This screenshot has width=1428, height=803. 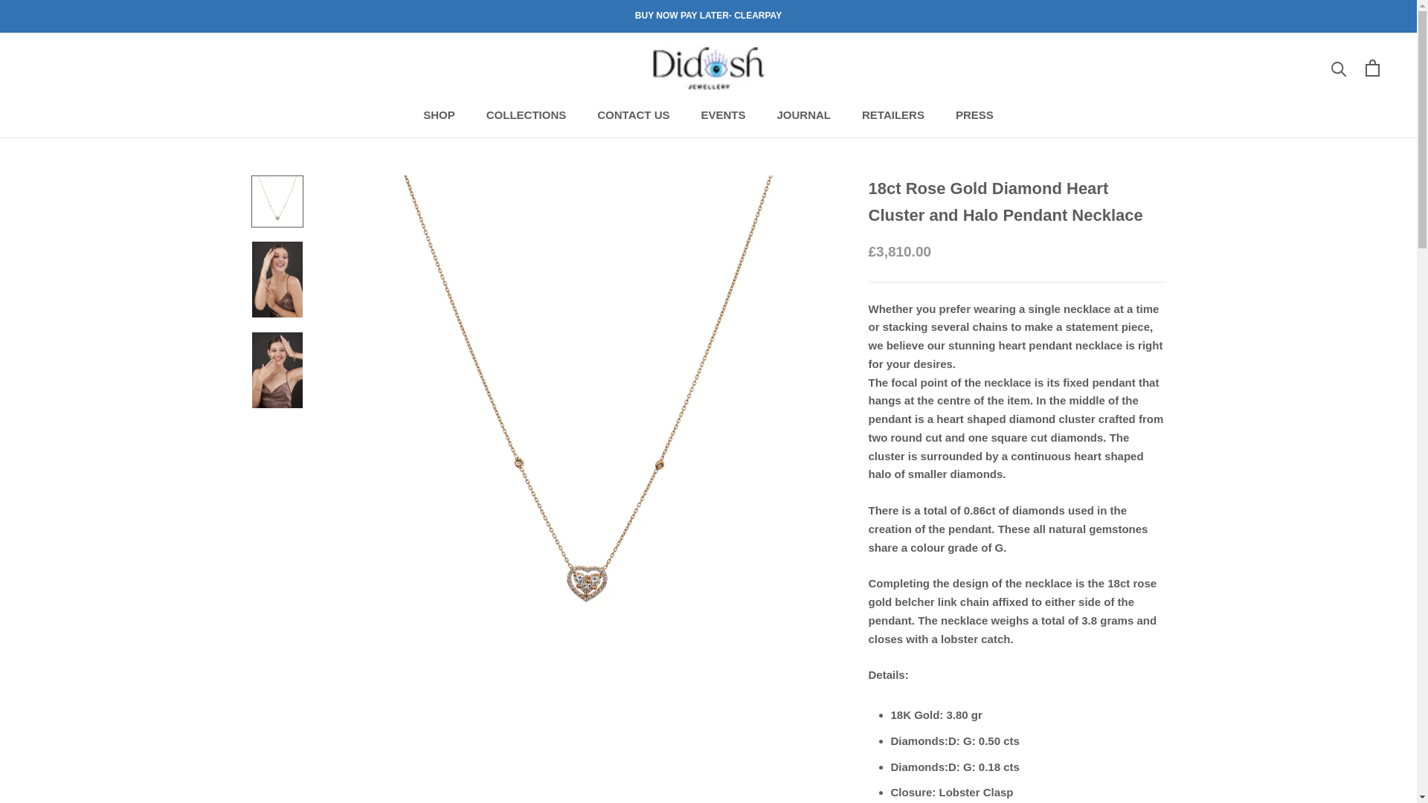 I want to click on SHOP, so click(x=439, y=115).